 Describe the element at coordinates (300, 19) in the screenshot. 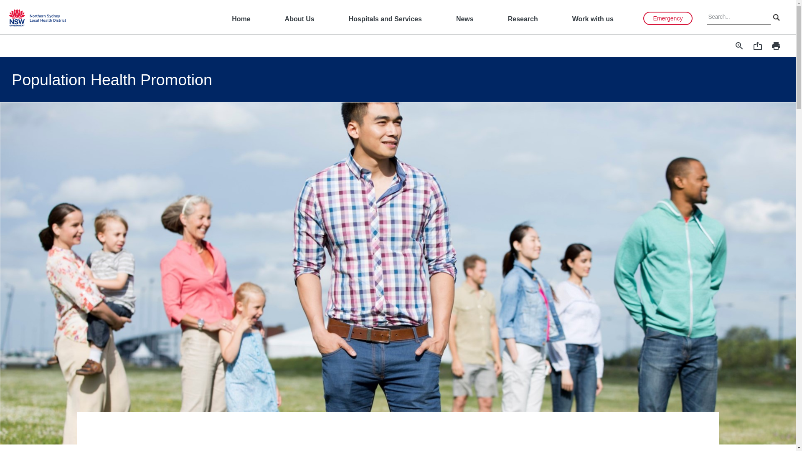

I see `About Us` at that location.